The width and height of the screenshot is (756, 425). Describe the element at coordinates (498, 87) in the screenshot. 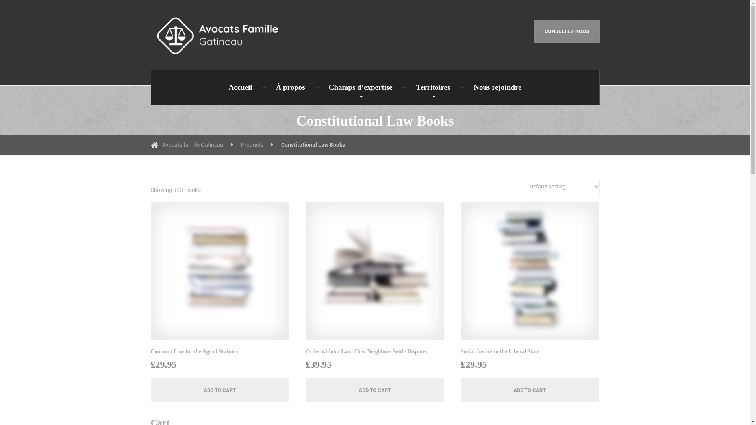

I see `Nous rejoindre` at that location.